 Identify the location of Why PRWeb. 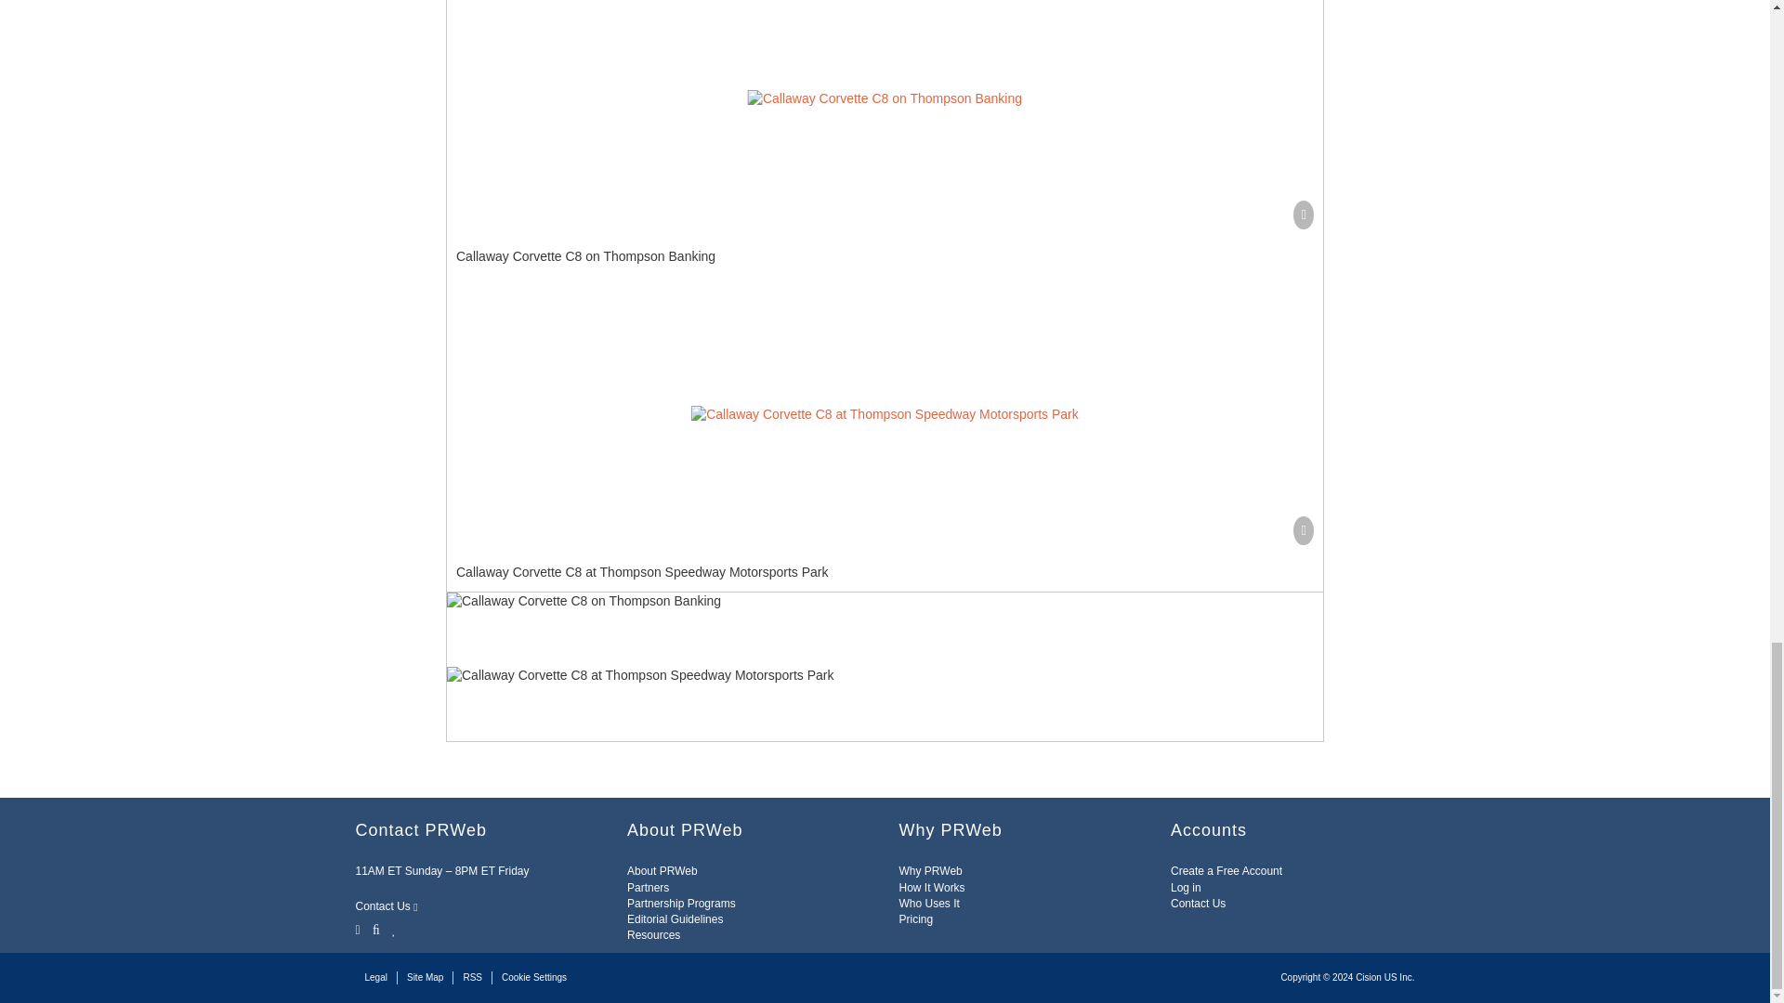
(931, 871).